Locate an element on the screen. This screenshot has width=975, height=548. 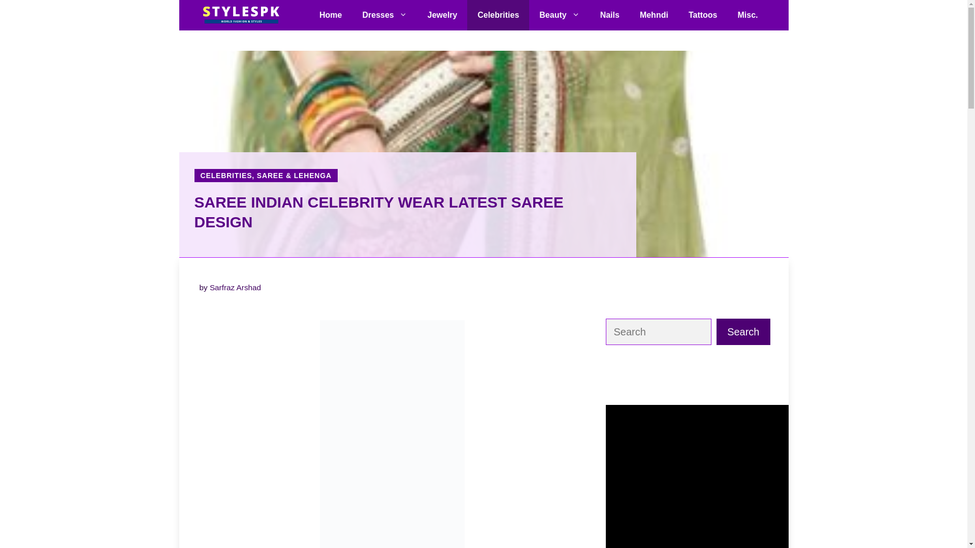
Home is located at coordinates (330, 15).